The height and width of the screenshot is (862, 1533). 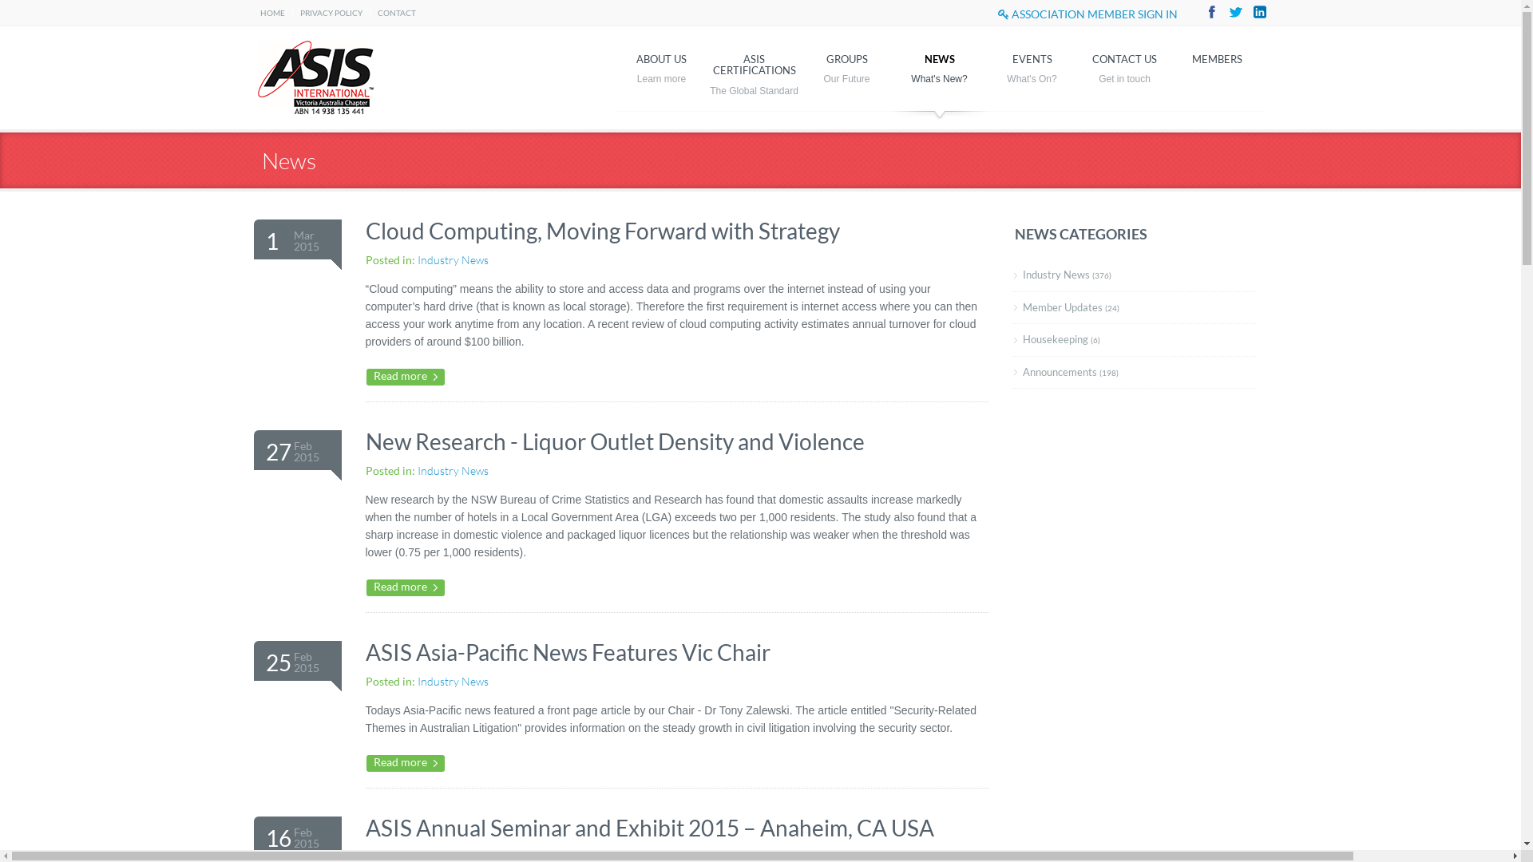 I want to click on Cloud Computing, Moving Forward with Strategy, so click(x=603, y=231).